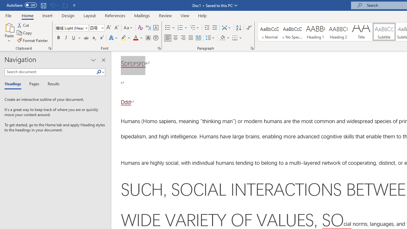 The image size is (407, 229). I want to click on Text Highlight Color, so click(126, 38).